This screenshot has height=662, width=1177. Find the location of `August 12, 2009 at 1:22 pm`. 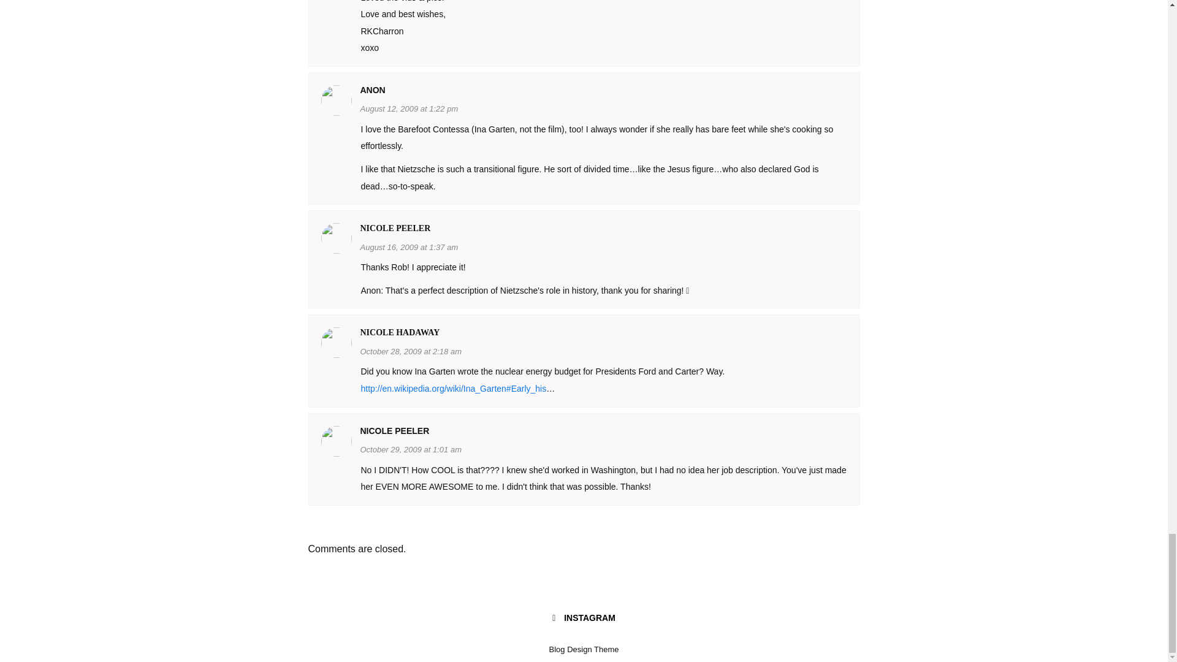

August 12, 2009 at 1:22 pm is located at coordinates (409, 108).